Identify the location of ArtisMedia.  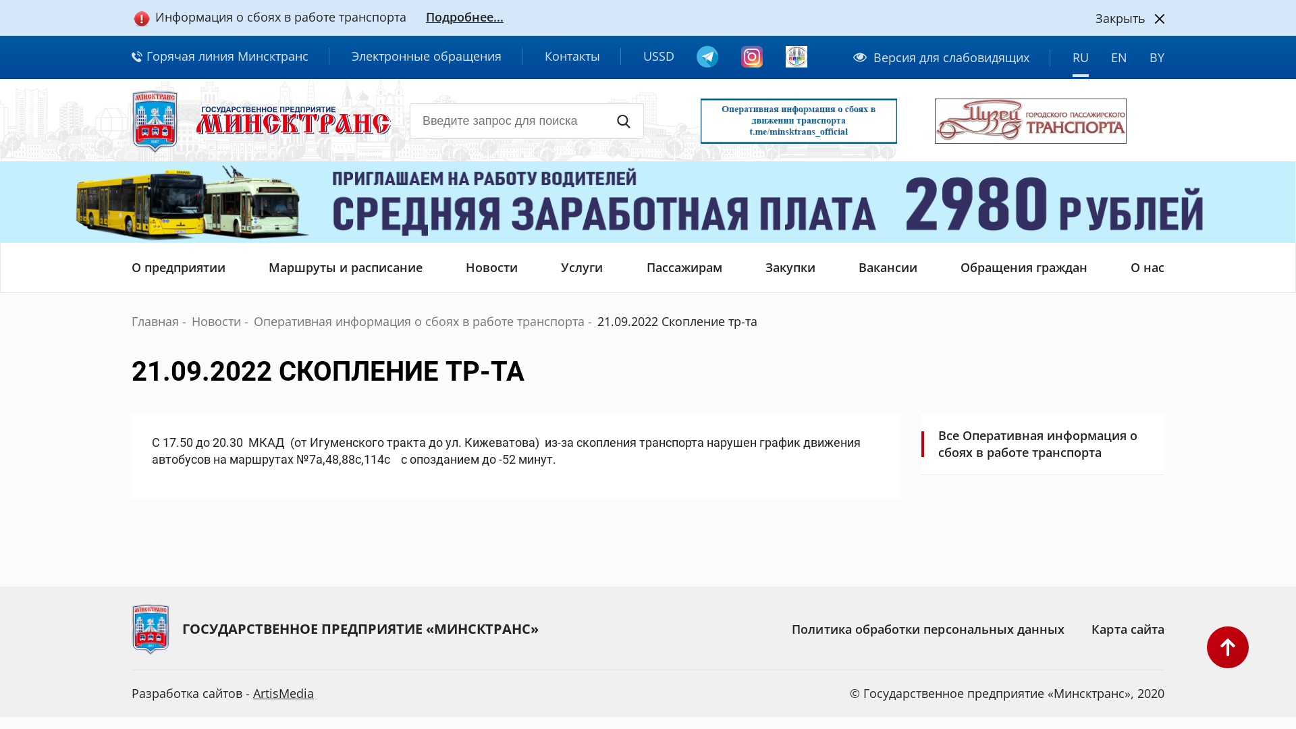
(283, 693).